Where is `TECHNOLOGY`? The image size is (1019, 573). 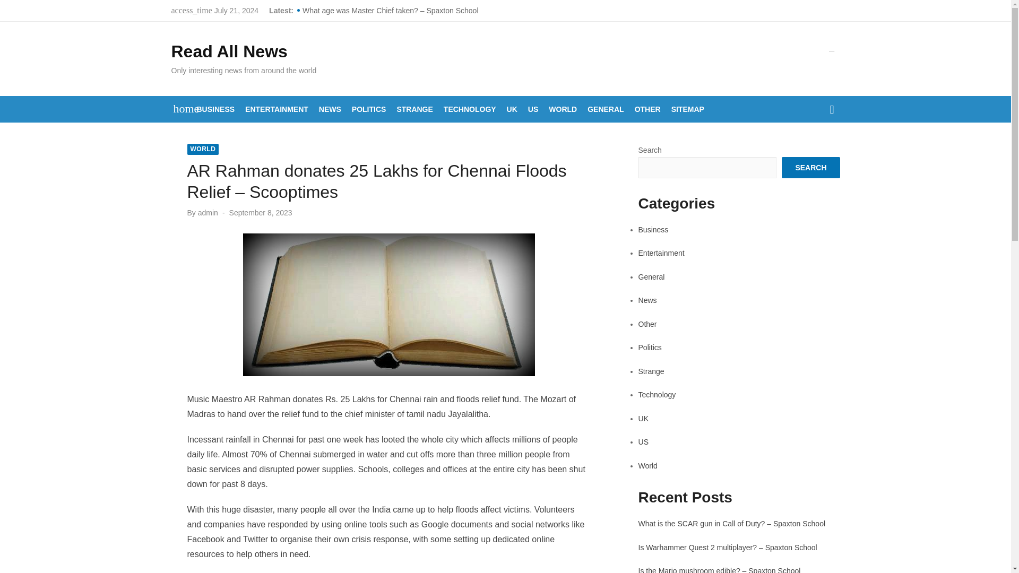
TECHNOLOGY is located at coordinates (469, 109).